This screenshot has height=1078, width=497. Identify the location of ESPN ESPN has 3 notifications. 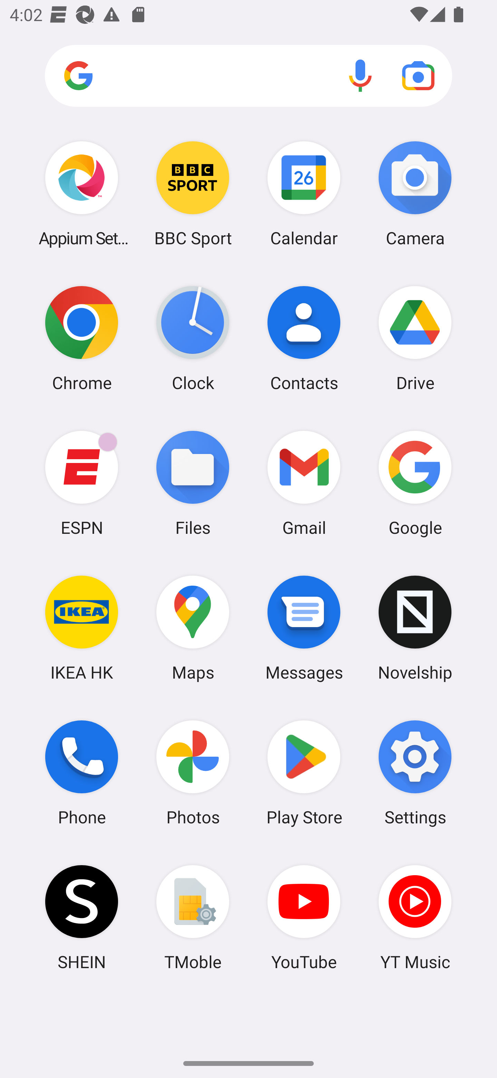
(81, 483).